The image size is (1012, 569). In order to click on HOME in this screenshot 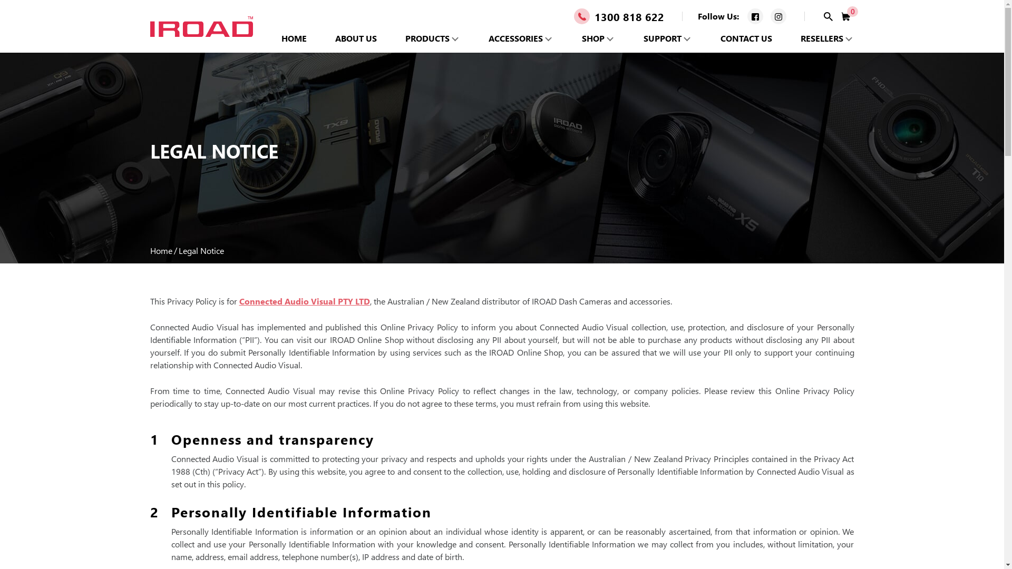, I will do `click(294, 38)`.